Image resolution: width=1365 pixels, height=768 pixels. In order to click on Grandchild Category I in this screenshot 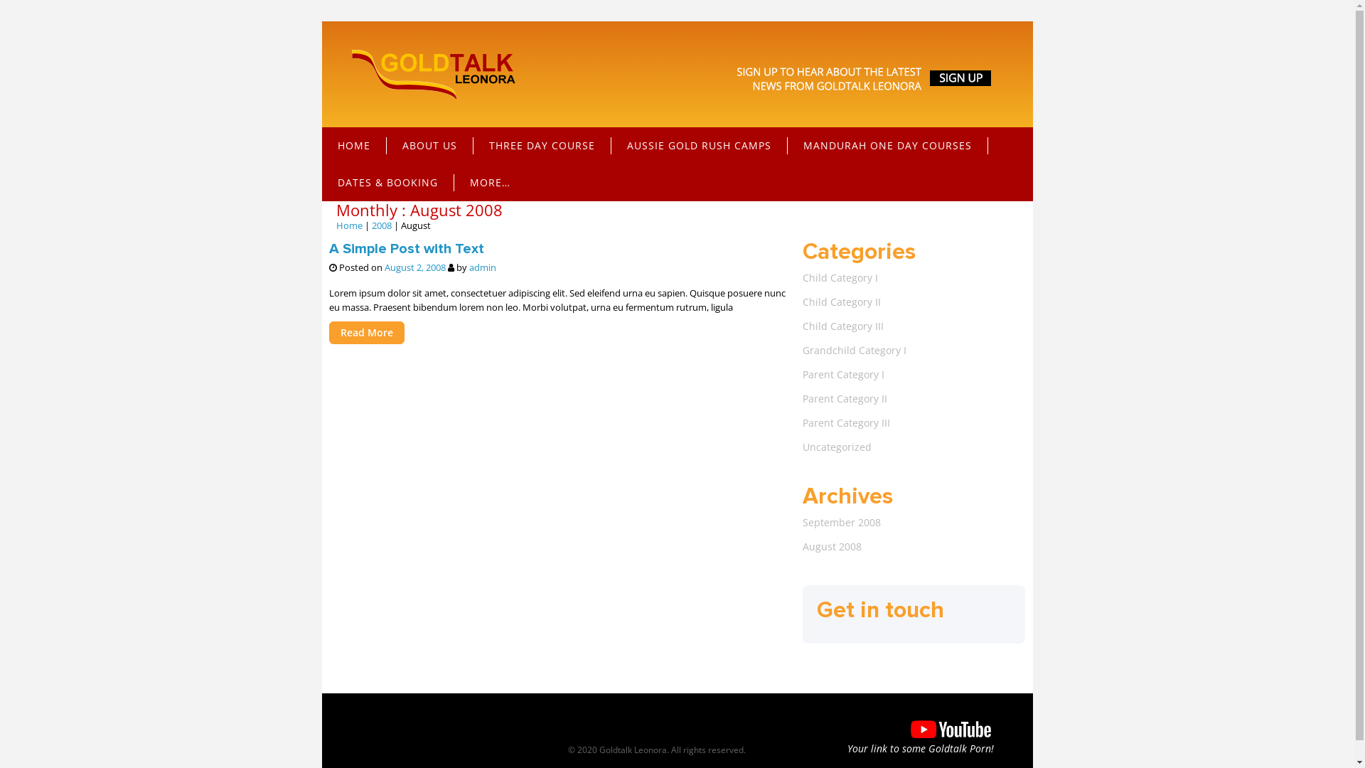, I will do `click(914, 356)`.